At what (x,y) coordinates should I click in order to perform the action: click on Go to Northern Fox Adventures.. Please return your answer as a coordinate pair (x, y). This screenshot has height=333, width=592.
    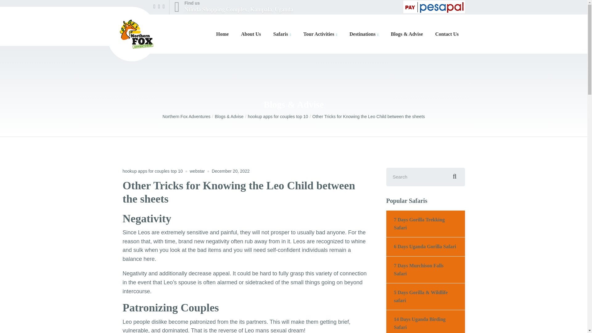
    Looking at the image, I should click on (188, 117).